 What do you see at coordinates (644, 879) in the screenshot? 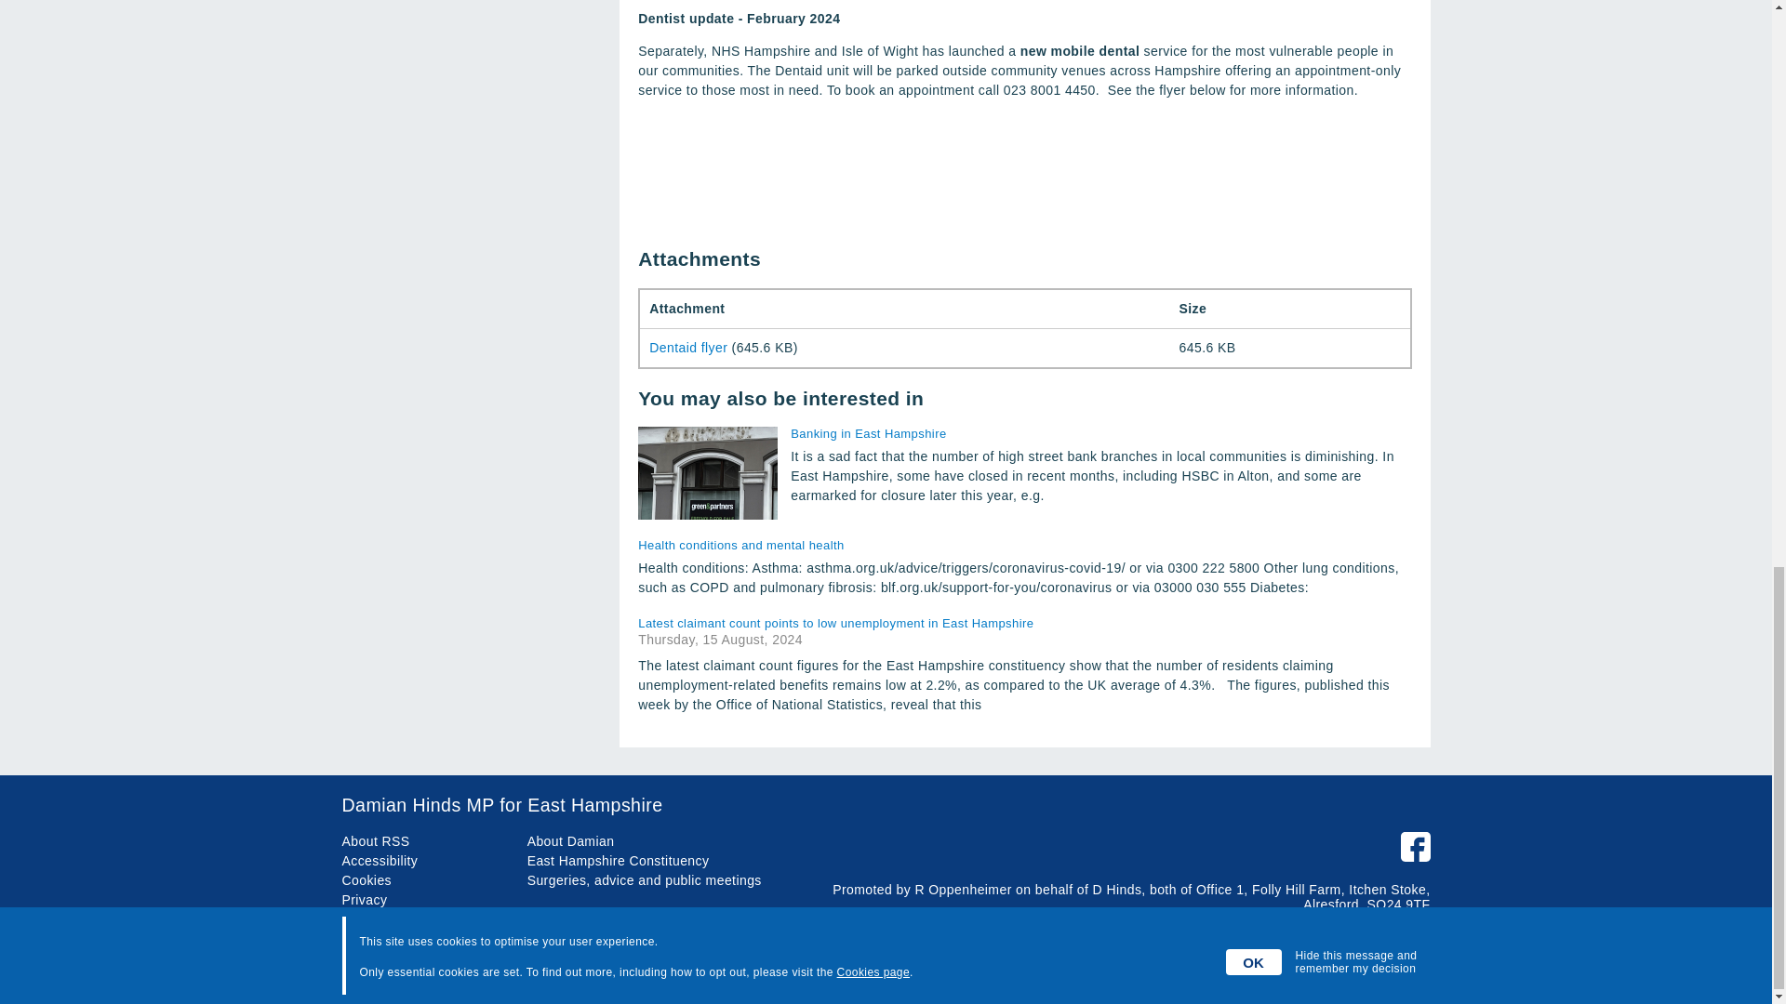
I see `Surgeries, advice and public meetings` at bounding box center [644, 879].